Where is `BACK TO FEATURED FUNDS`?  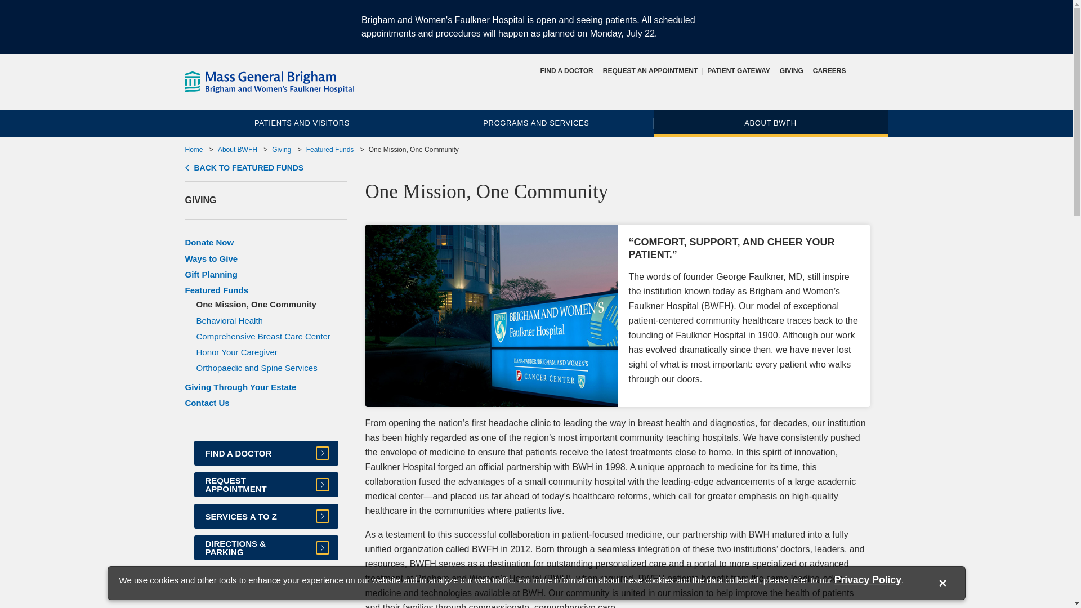
BACK TO FEATURED FUNDS is located at coordinates (244, 168).